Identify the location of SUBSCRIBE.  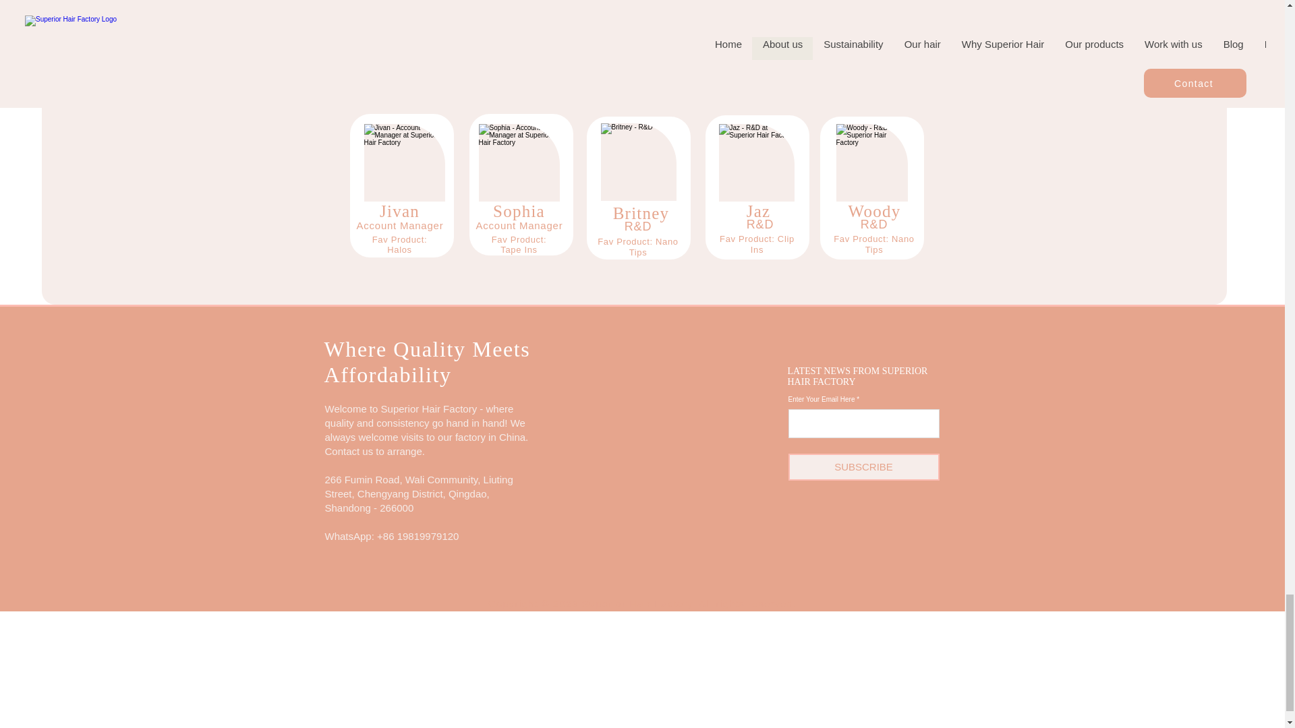
(863, 466).